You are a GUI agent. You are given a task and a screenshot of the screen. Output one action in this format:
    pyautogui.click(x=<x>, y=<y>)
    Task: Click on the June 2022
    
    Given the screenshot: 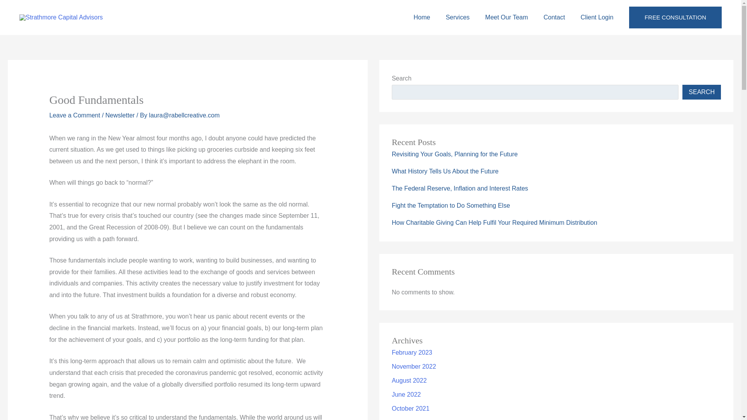 What is the action you would take?
    pyautogui.click(x=406, y=394)
    